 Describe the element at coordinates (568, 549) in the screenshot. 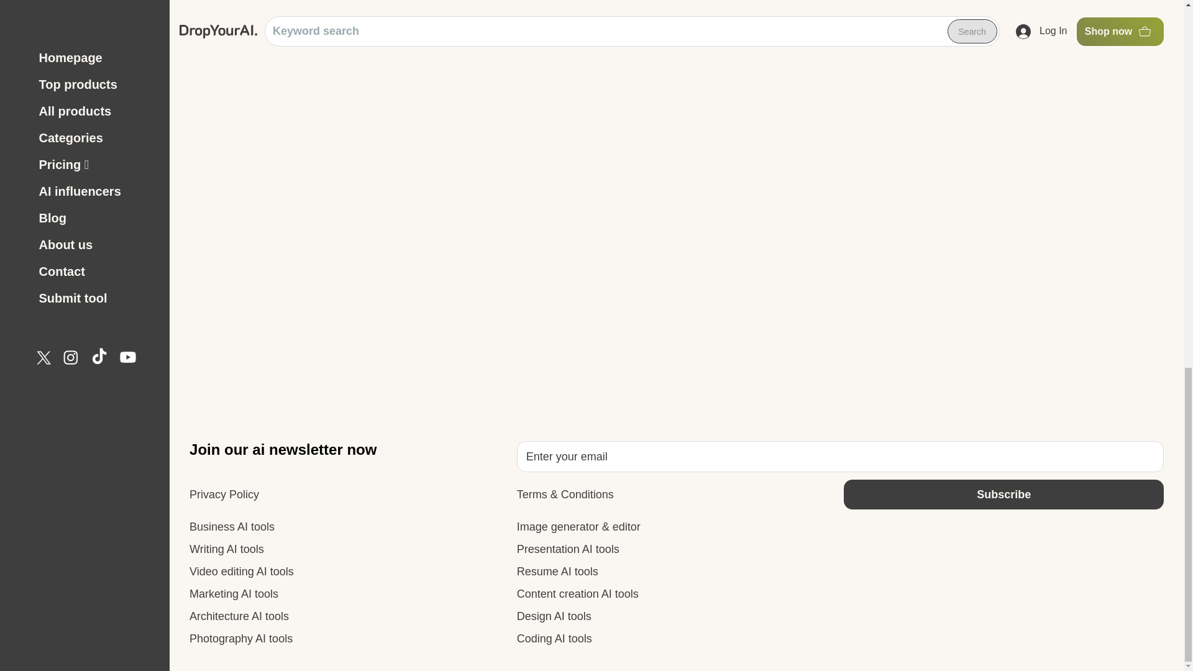

I see `Presentation AI tools` at that location.